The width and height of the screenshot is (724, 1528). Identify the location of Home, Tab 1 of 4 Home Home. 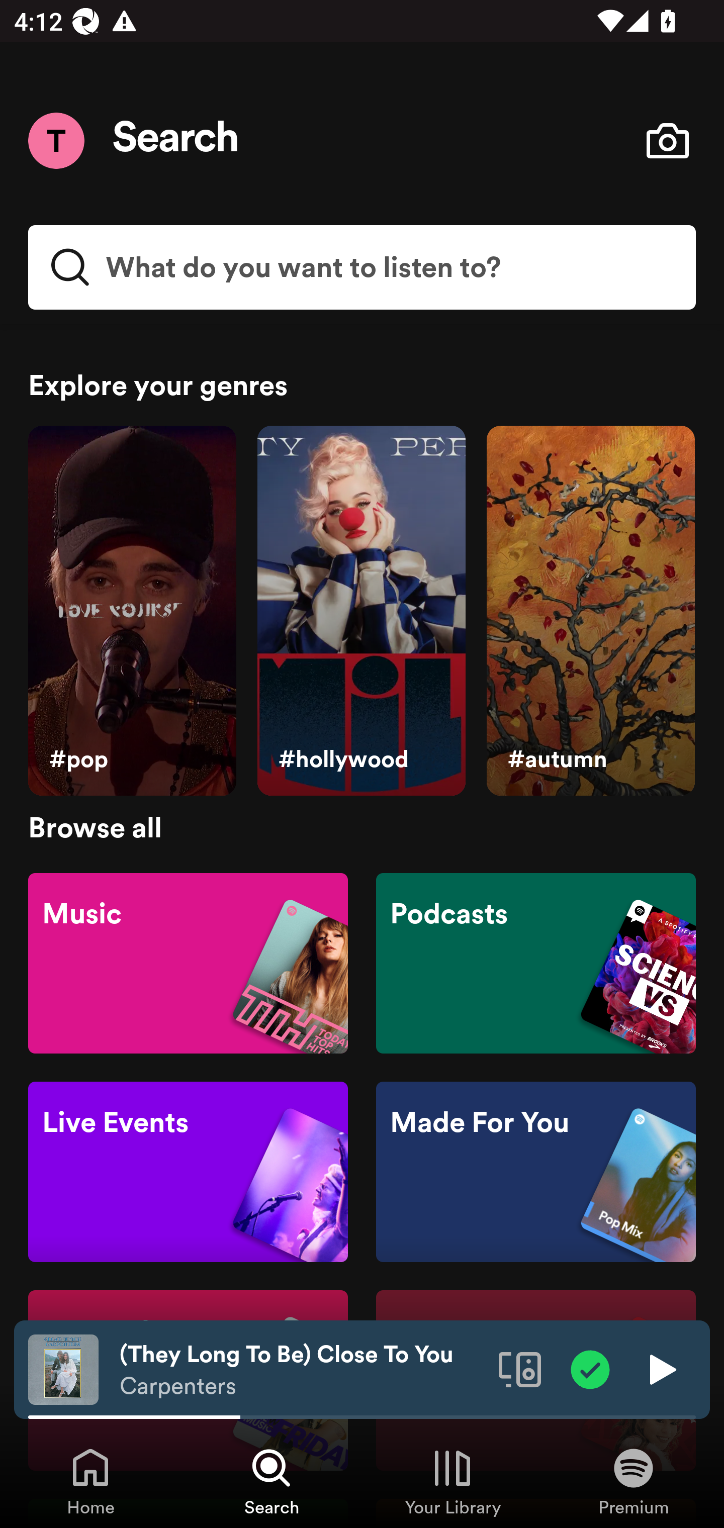
(90, 1481).